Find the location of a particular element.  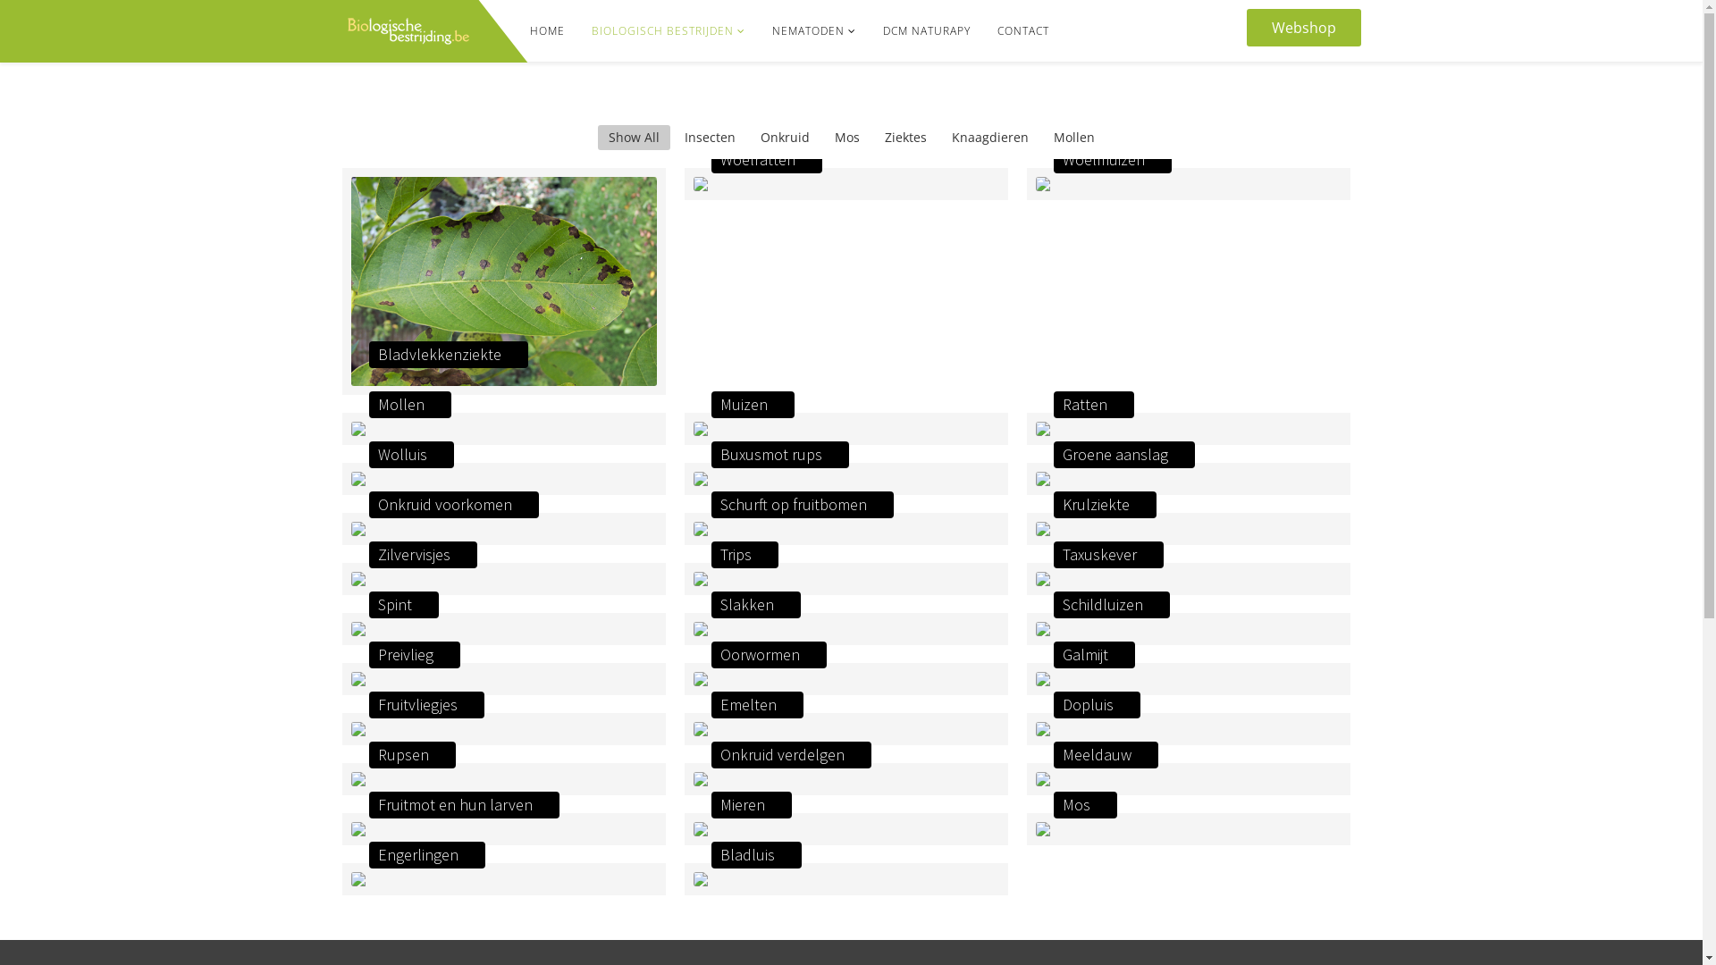

NEMATODEN is located at coordinates (813, 31).